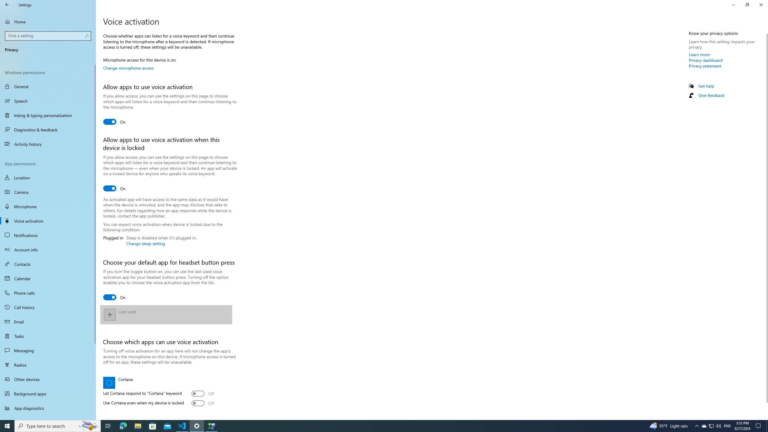 This screenshot has width=768, height=432. What do you see at coordinates (114, 122) in the screenshot?
I see `Allow apps to use voice activation` at bounding box center [114, 122].